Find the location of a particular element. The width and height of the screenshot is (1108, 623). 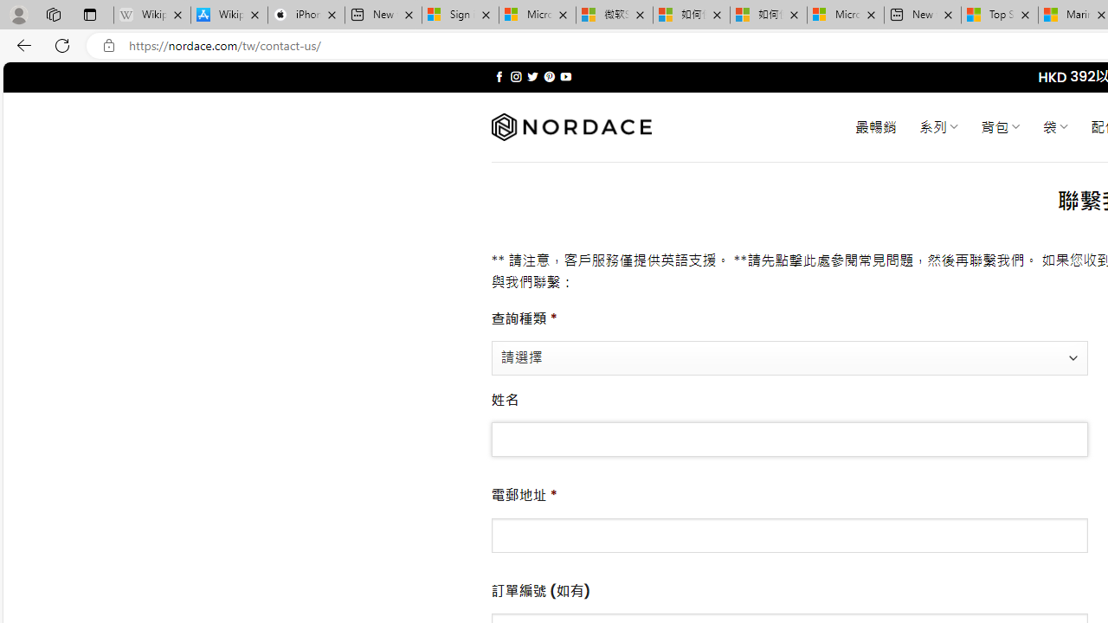

Follow on Facebook is located at coordinates (499, 76).